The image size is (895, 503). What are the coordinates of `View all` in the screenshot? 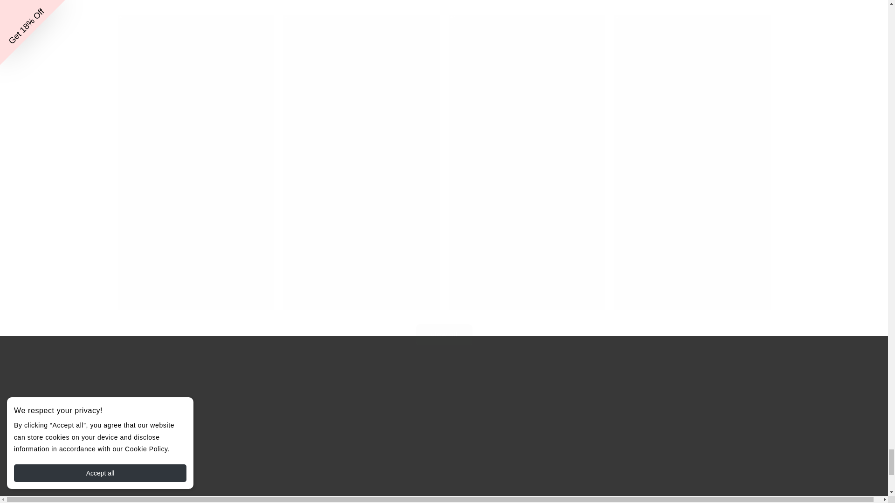 It's located at (443, 322).